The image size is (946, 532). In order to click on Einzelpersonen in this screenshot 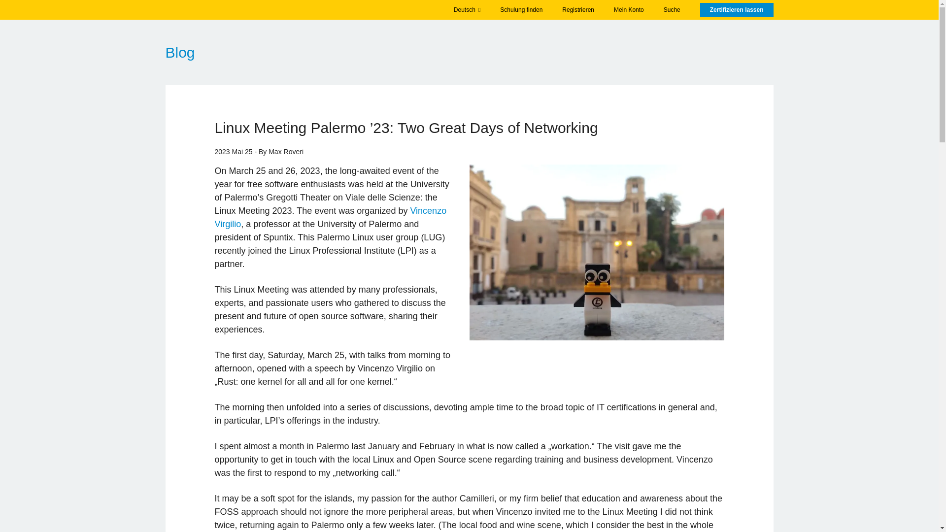, I will do `click(437, 10)`.